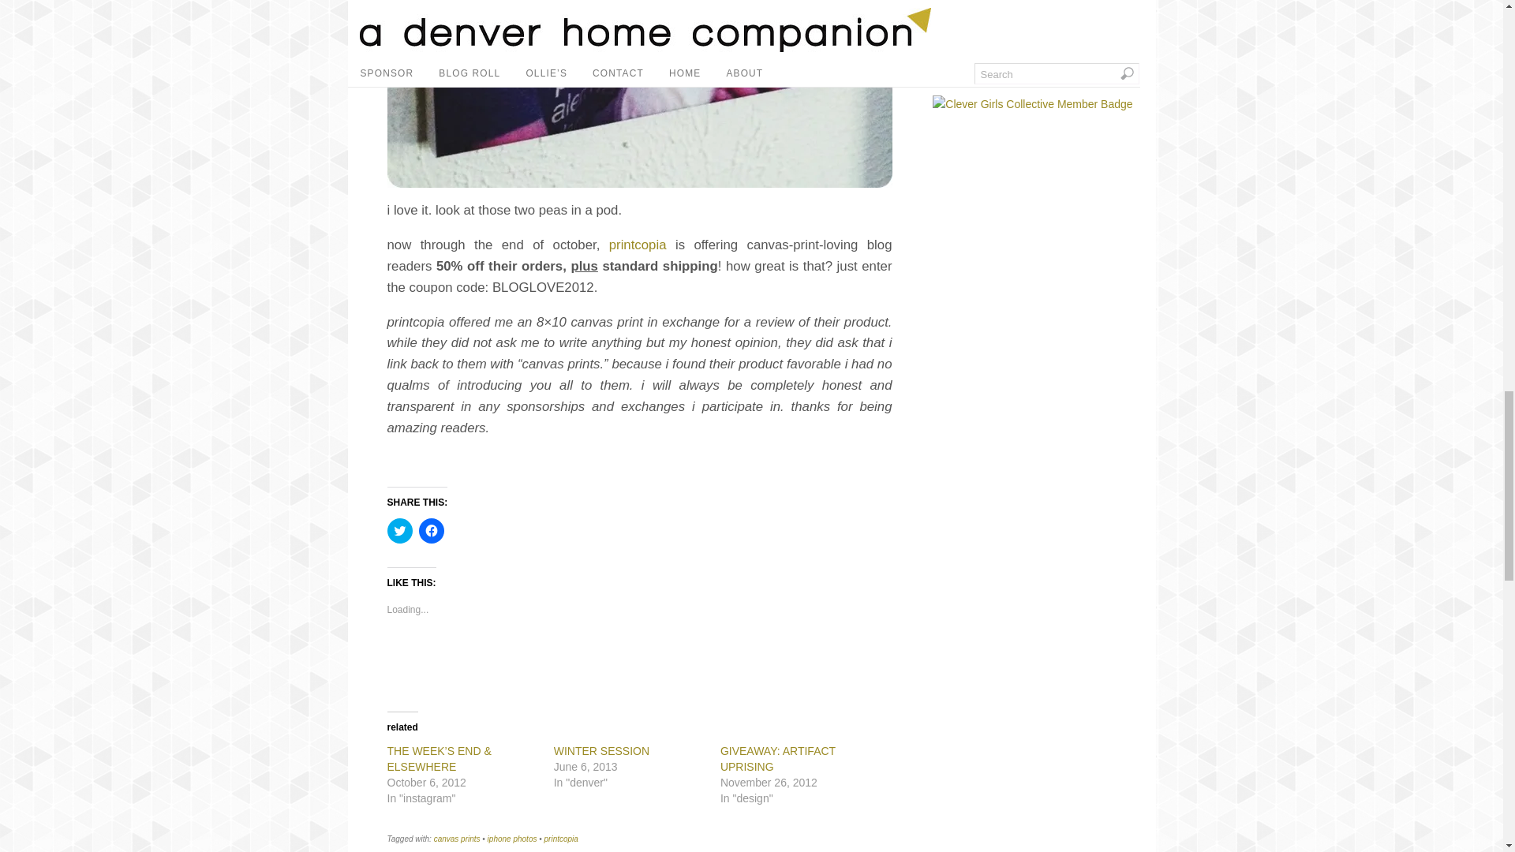 The width and height of the screenshot is (1515, 852). I want to click on Like or Reblog, so click(639, 664).